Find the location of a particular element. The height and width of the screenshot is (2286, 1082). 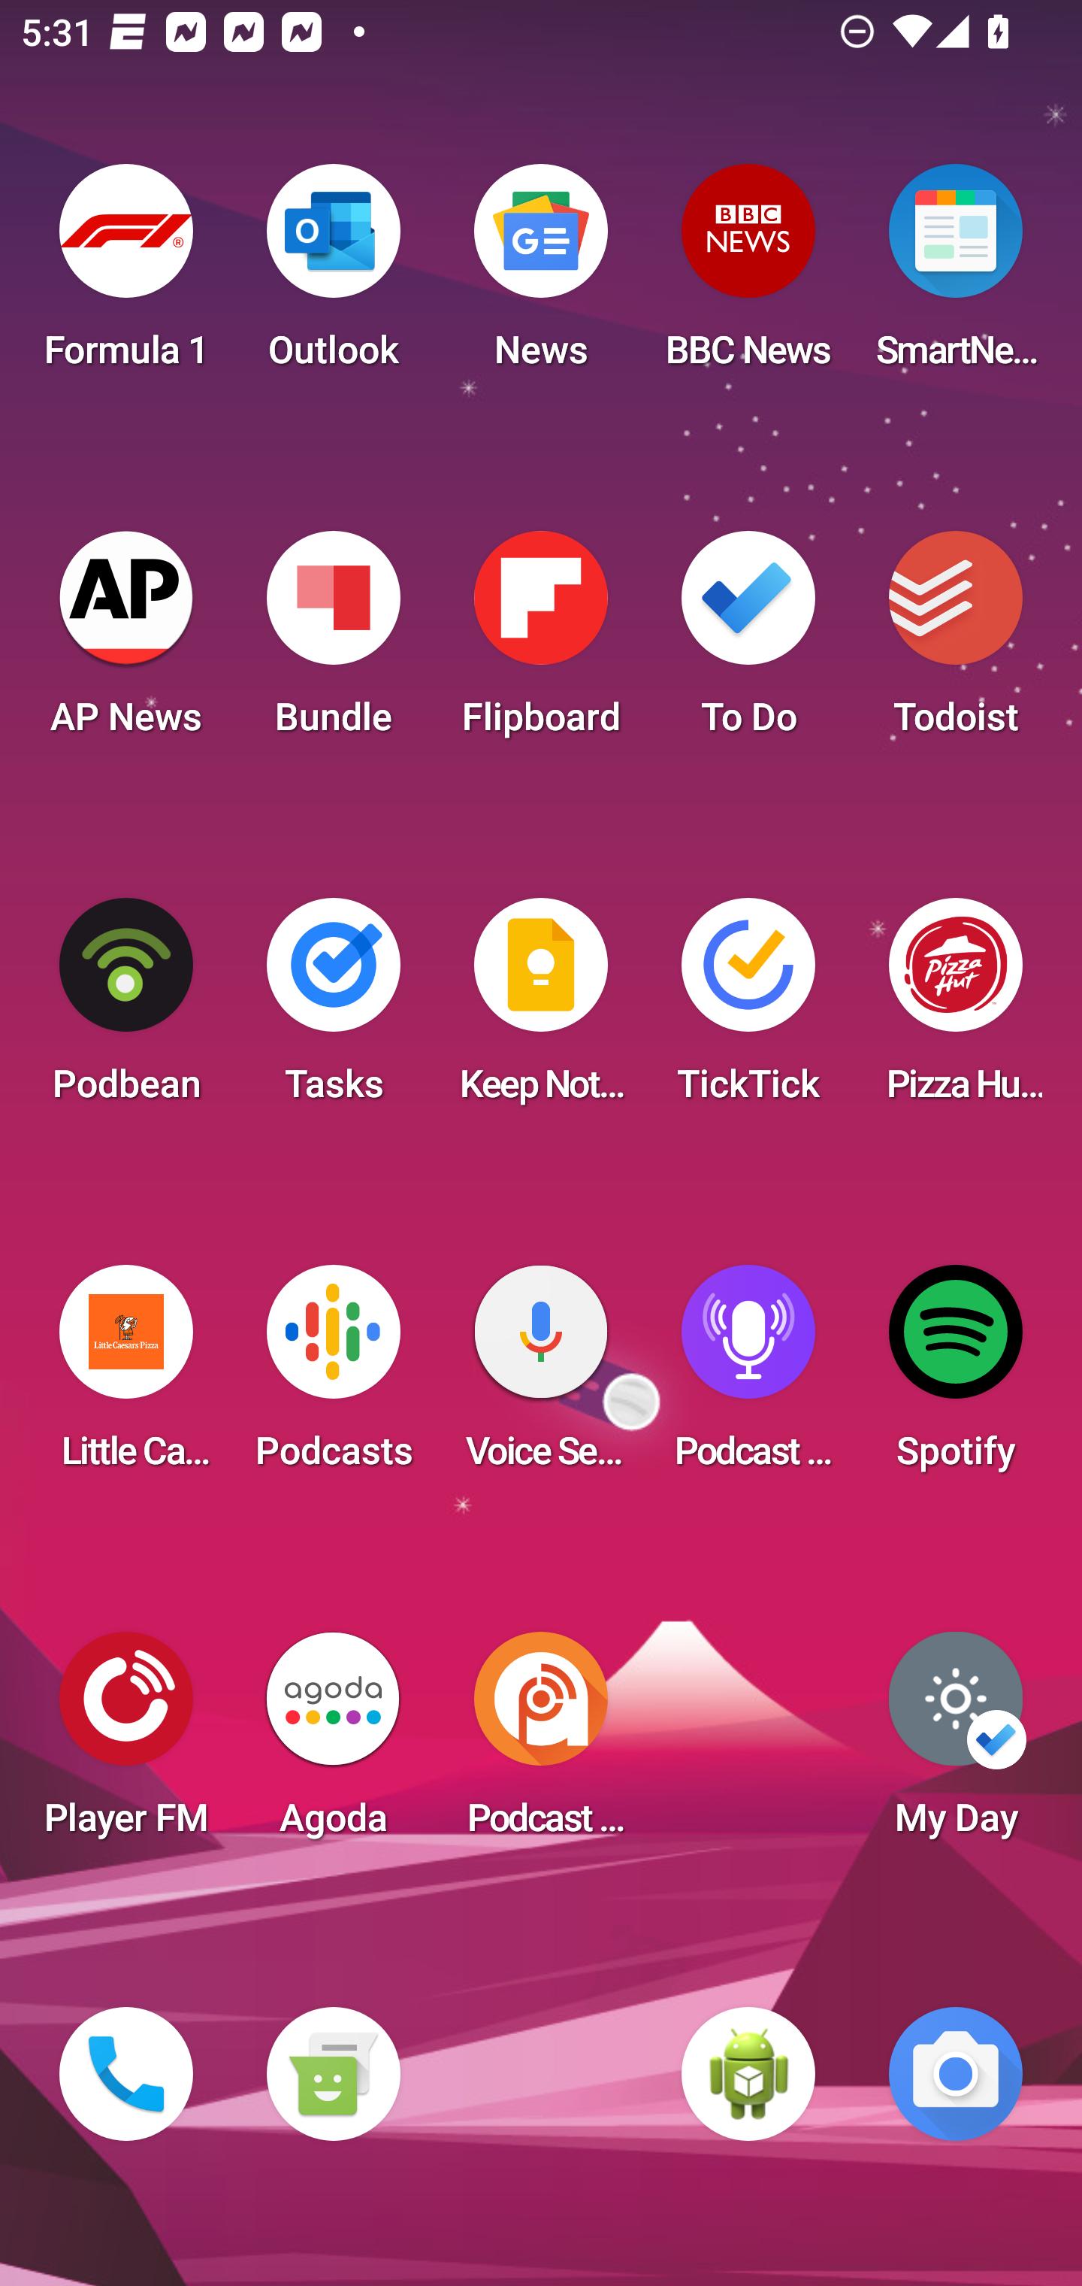

Outlook is located at coordinates (333, 275).